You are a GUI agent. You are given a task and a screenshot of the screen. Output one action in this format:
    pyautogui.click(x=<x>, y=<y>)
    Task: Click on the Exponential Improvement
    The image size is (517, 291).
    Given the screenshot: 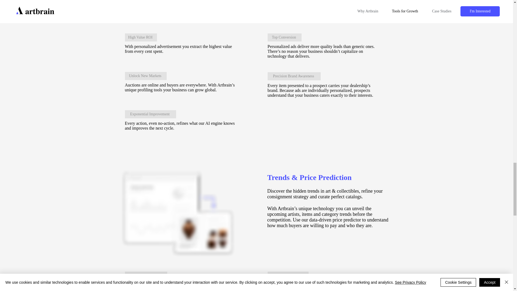 What is the action you would take?
    pyautogui.click(x=151, y=114)
    